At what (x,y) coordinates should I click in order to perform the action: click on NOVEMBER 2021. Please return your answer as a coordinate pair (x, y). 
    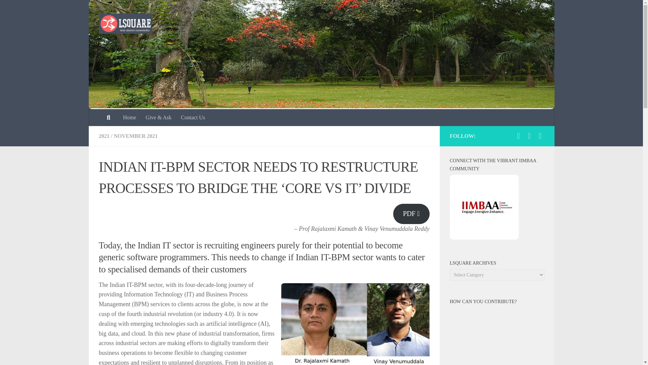
    Looking at the image, I should click on (136, 136).